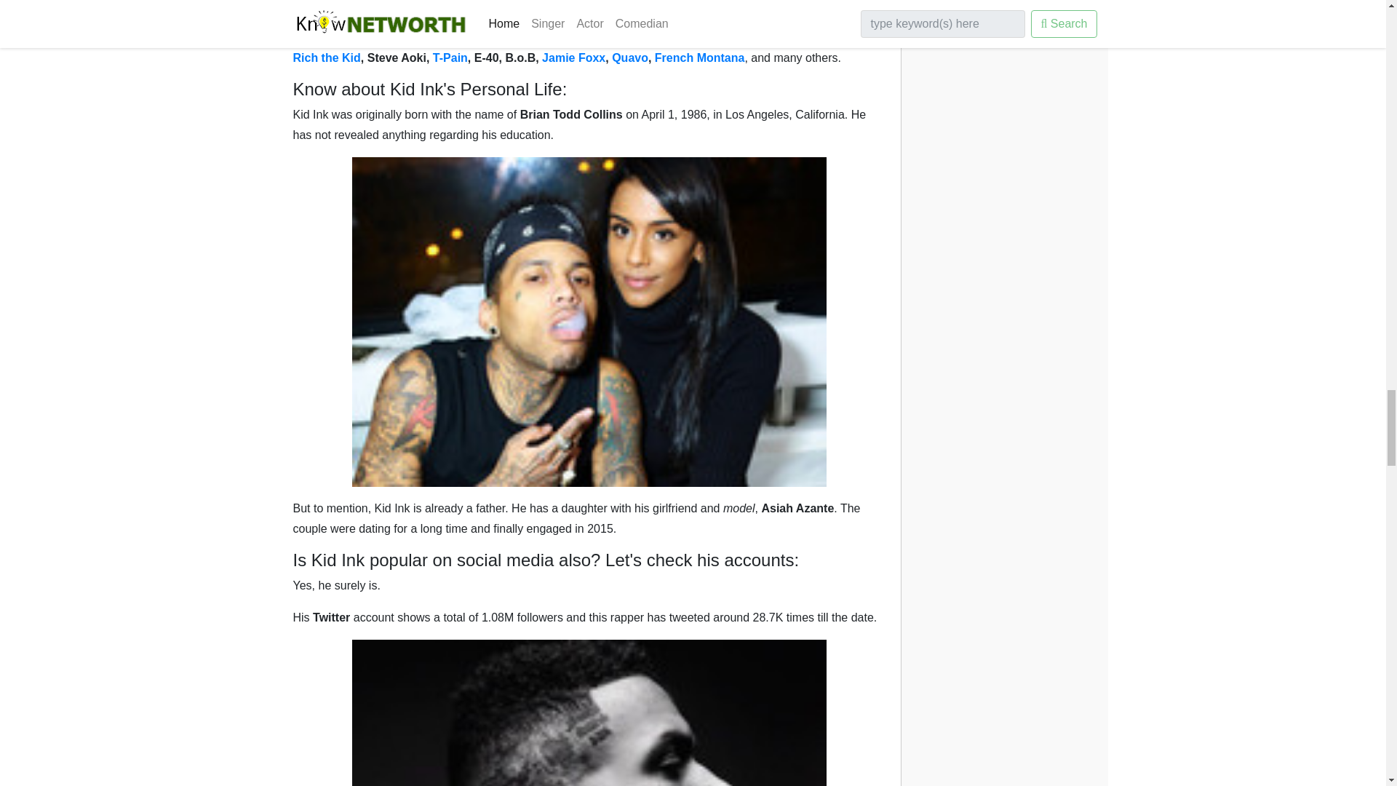 The width and height of the screenshot is (1397, 786). I want to click on Quavo, so click(629, 57).